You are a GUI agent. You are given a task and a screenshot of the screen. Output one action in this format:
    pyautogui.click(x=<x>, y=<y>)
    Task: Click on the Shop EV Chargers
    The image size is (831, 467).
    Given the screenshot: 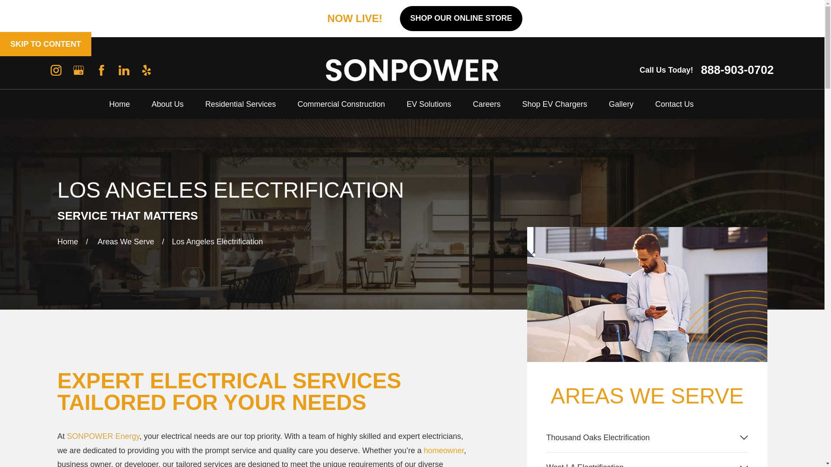 What is the action you would take?
    pyautogui.click(x=555, y=104)
    